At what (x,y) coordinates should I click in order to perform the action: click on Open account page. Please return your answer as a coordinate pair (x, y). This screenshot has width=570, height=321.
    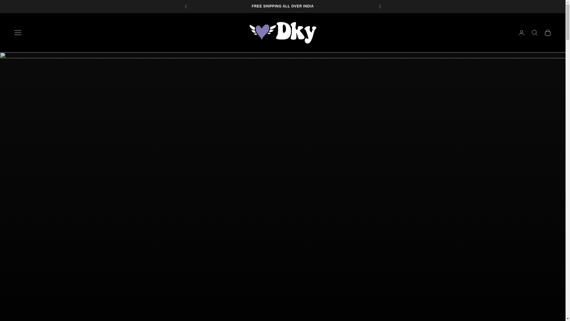
    Looking at the image, I should click on (521, 33).